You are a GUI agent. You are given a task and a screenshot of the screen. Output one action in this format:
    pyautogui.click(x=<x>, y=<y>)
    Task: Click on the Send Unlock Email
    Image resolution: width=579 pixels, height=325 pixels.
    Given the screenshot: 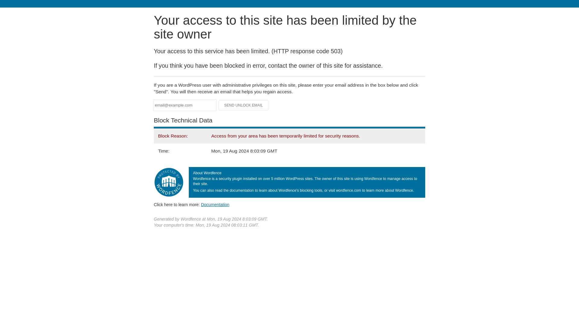 What is the action you would take?
    pyautogui.click(x=244, y=105)
    